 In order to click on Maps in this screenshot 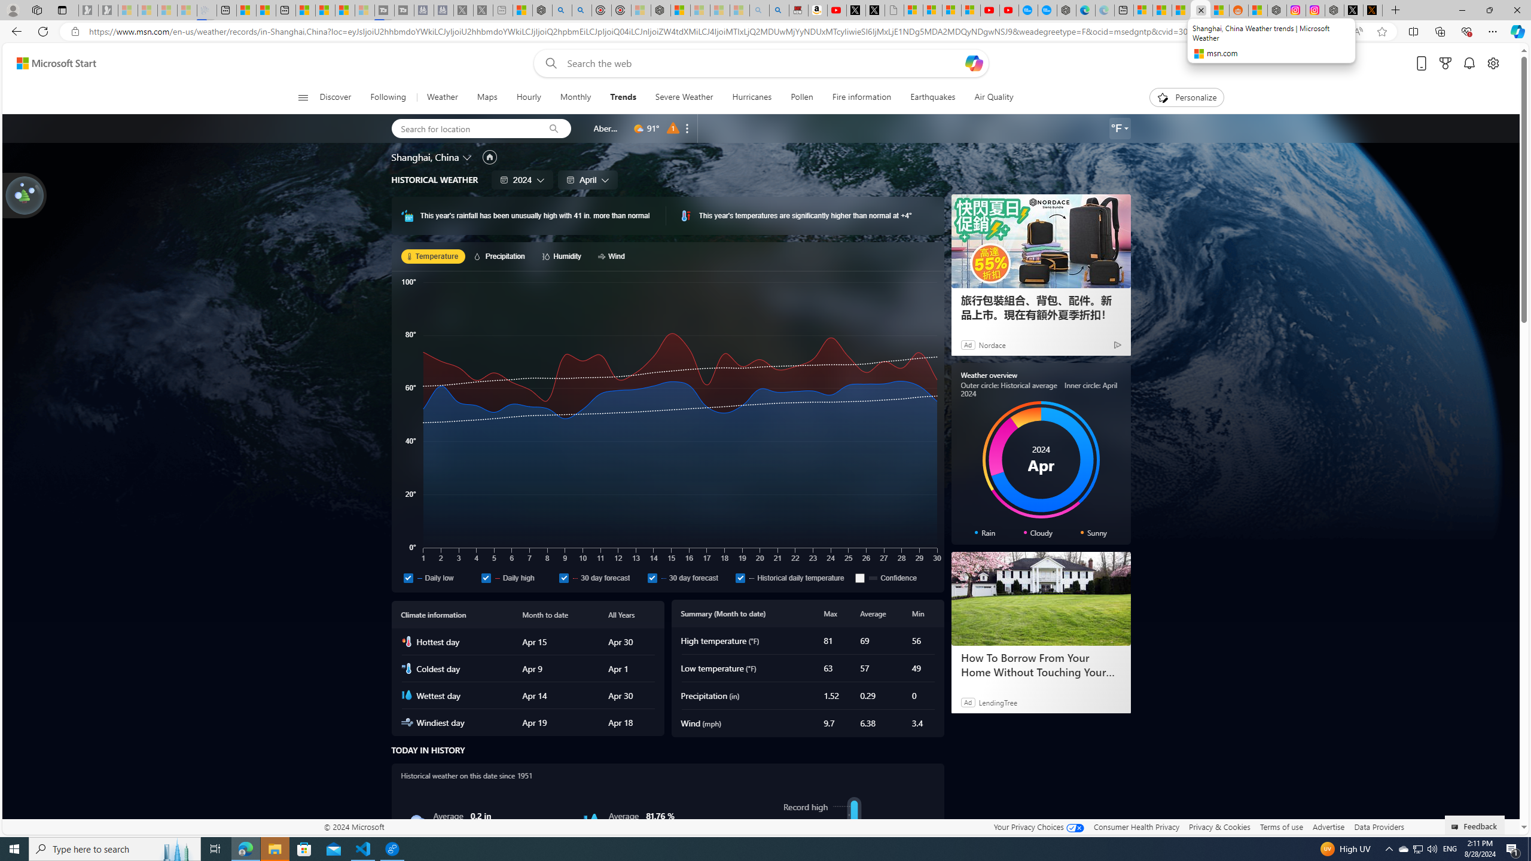, I will do `click(487, 97)`.